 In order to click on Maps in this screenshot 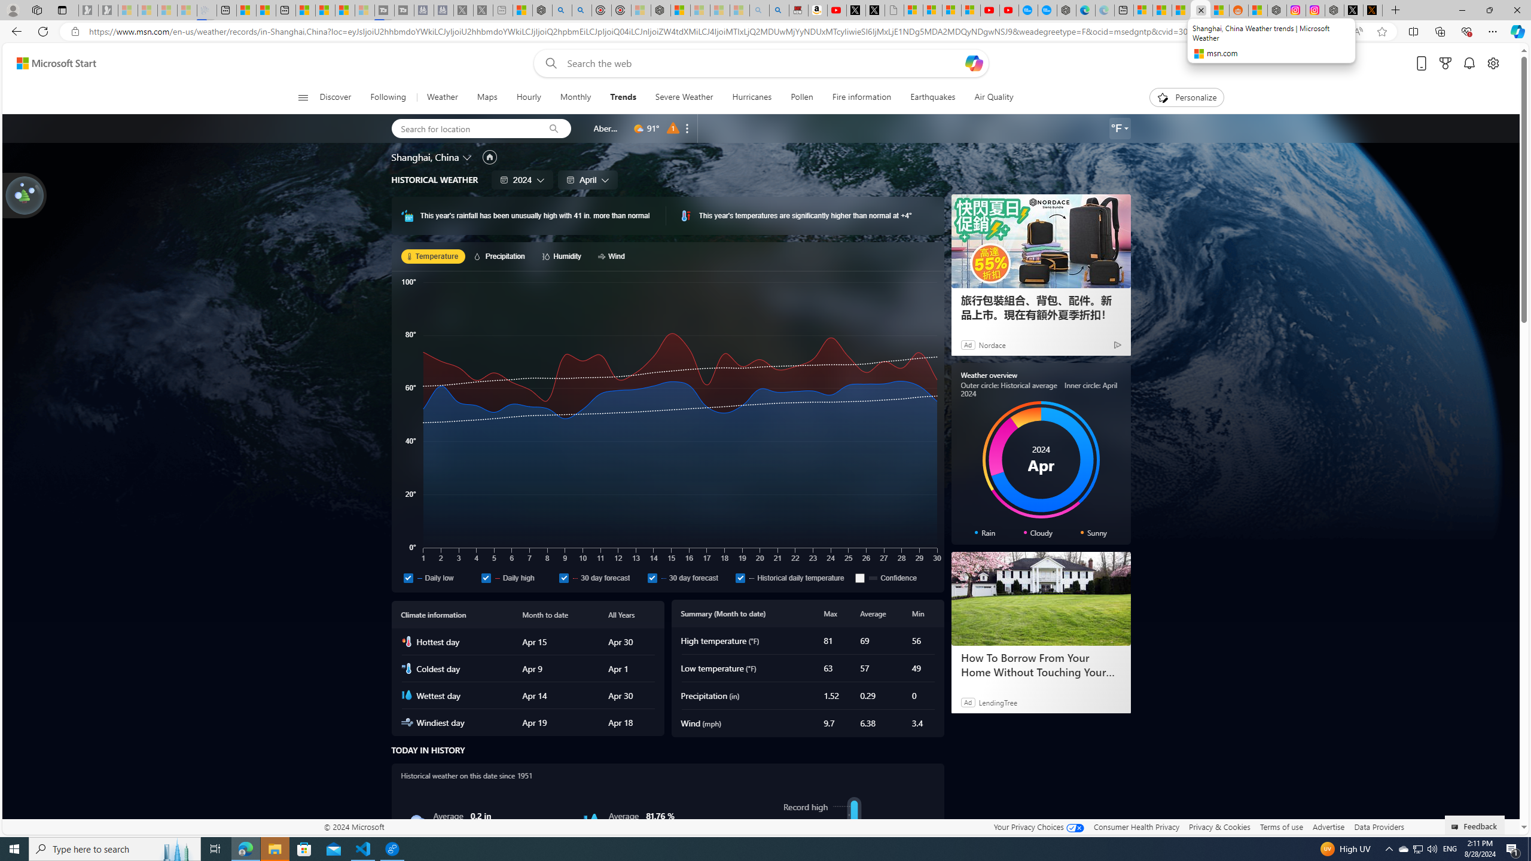, I will do `click(487, 97)`.